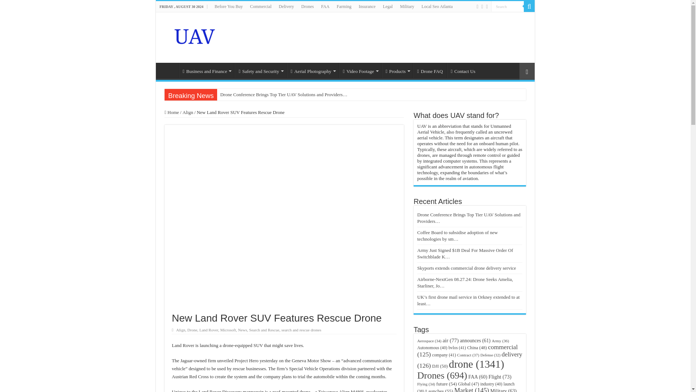 The width and height of the screenshot is (696, 392). What do you see at coordinates (260, 70) in the screenshot?
I see `Safety and Security` at bounding box center [260, 70].